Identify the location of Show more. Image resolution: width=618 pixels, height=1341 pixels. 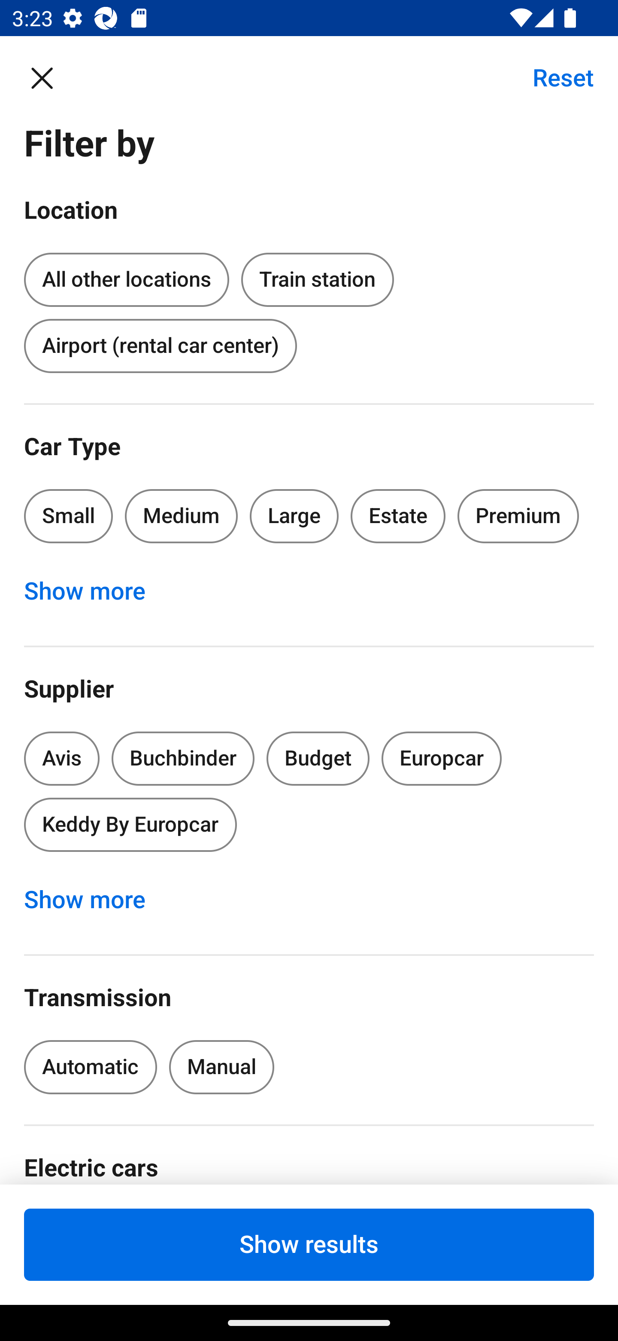
(94, 591).